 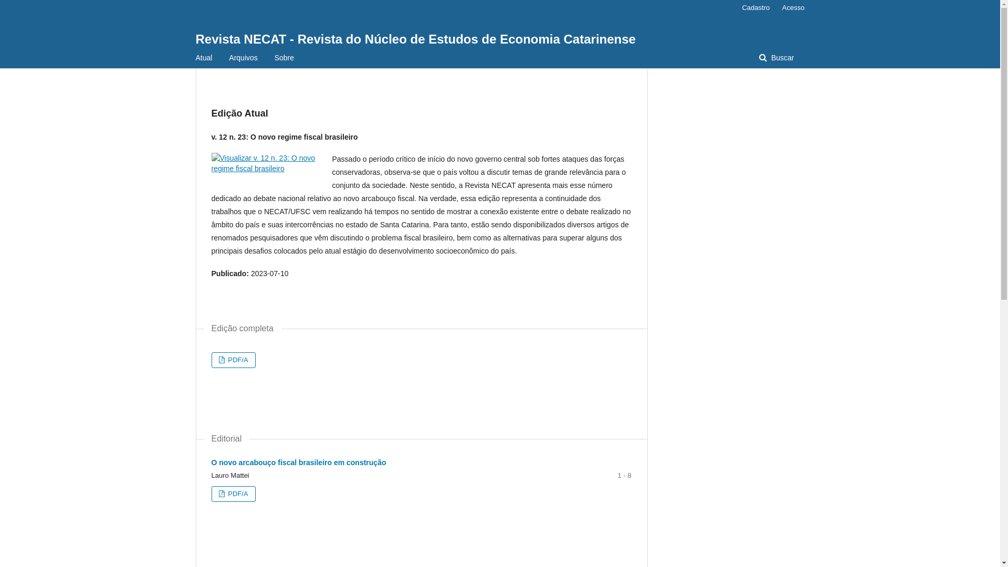 I want to click on Cadastro, so click(x=756, y=8).